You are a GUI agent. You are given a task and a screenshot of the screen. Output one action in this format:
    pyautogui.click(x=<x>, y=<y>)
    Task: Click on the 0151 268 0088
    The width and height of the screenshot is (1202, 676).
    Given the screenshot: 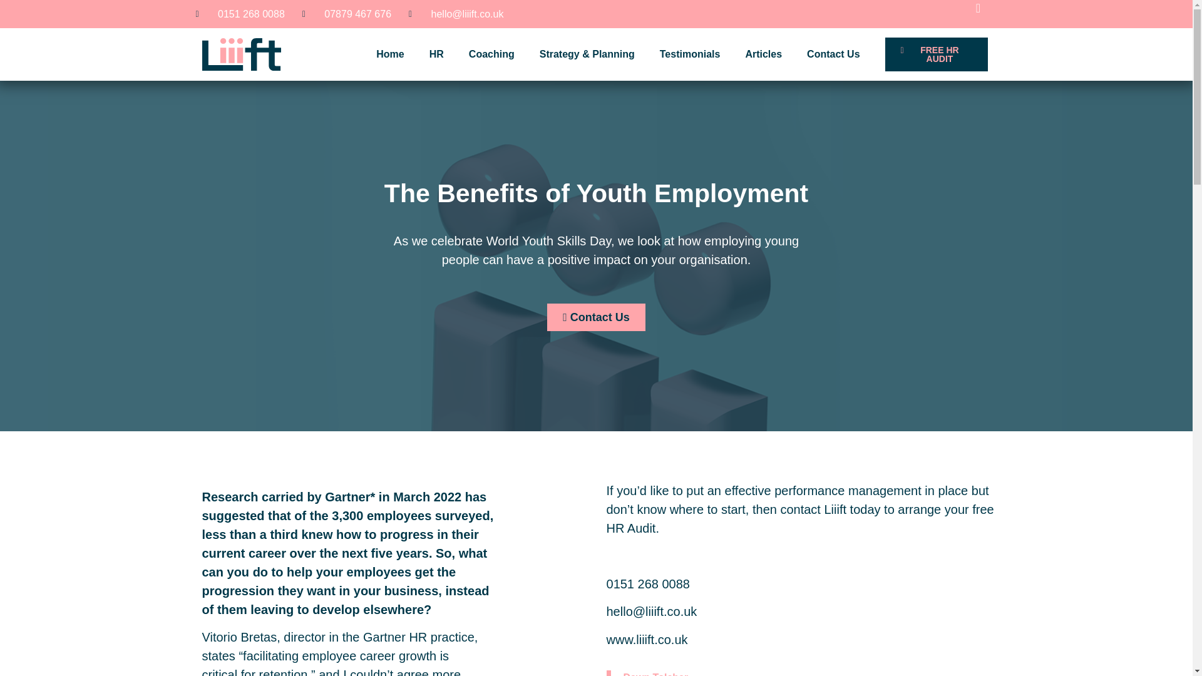 What is the action you would take?
    pyautogui.click(x=239, y=13)
    